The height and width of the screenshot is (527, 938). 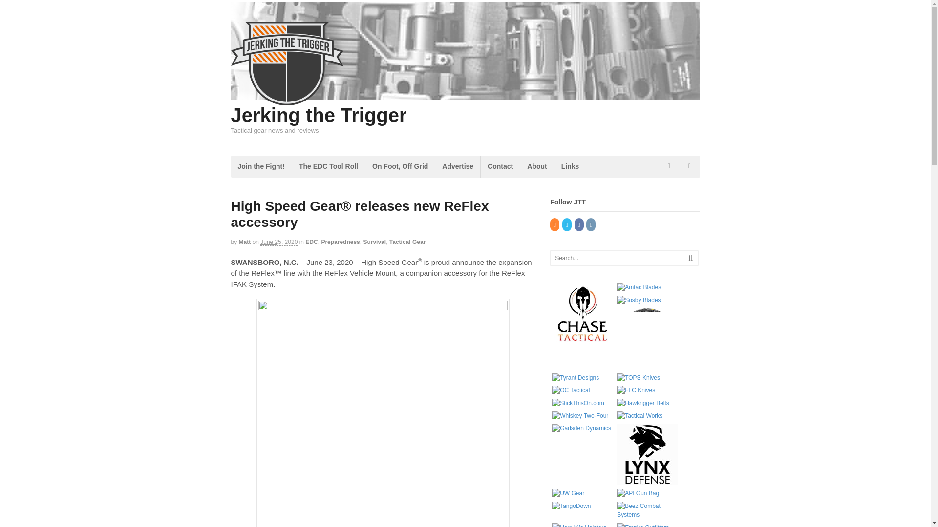 What do you see at coordinates (245, 242) in the screenshot?
I see `Matt` at bounding box center [245, 242].